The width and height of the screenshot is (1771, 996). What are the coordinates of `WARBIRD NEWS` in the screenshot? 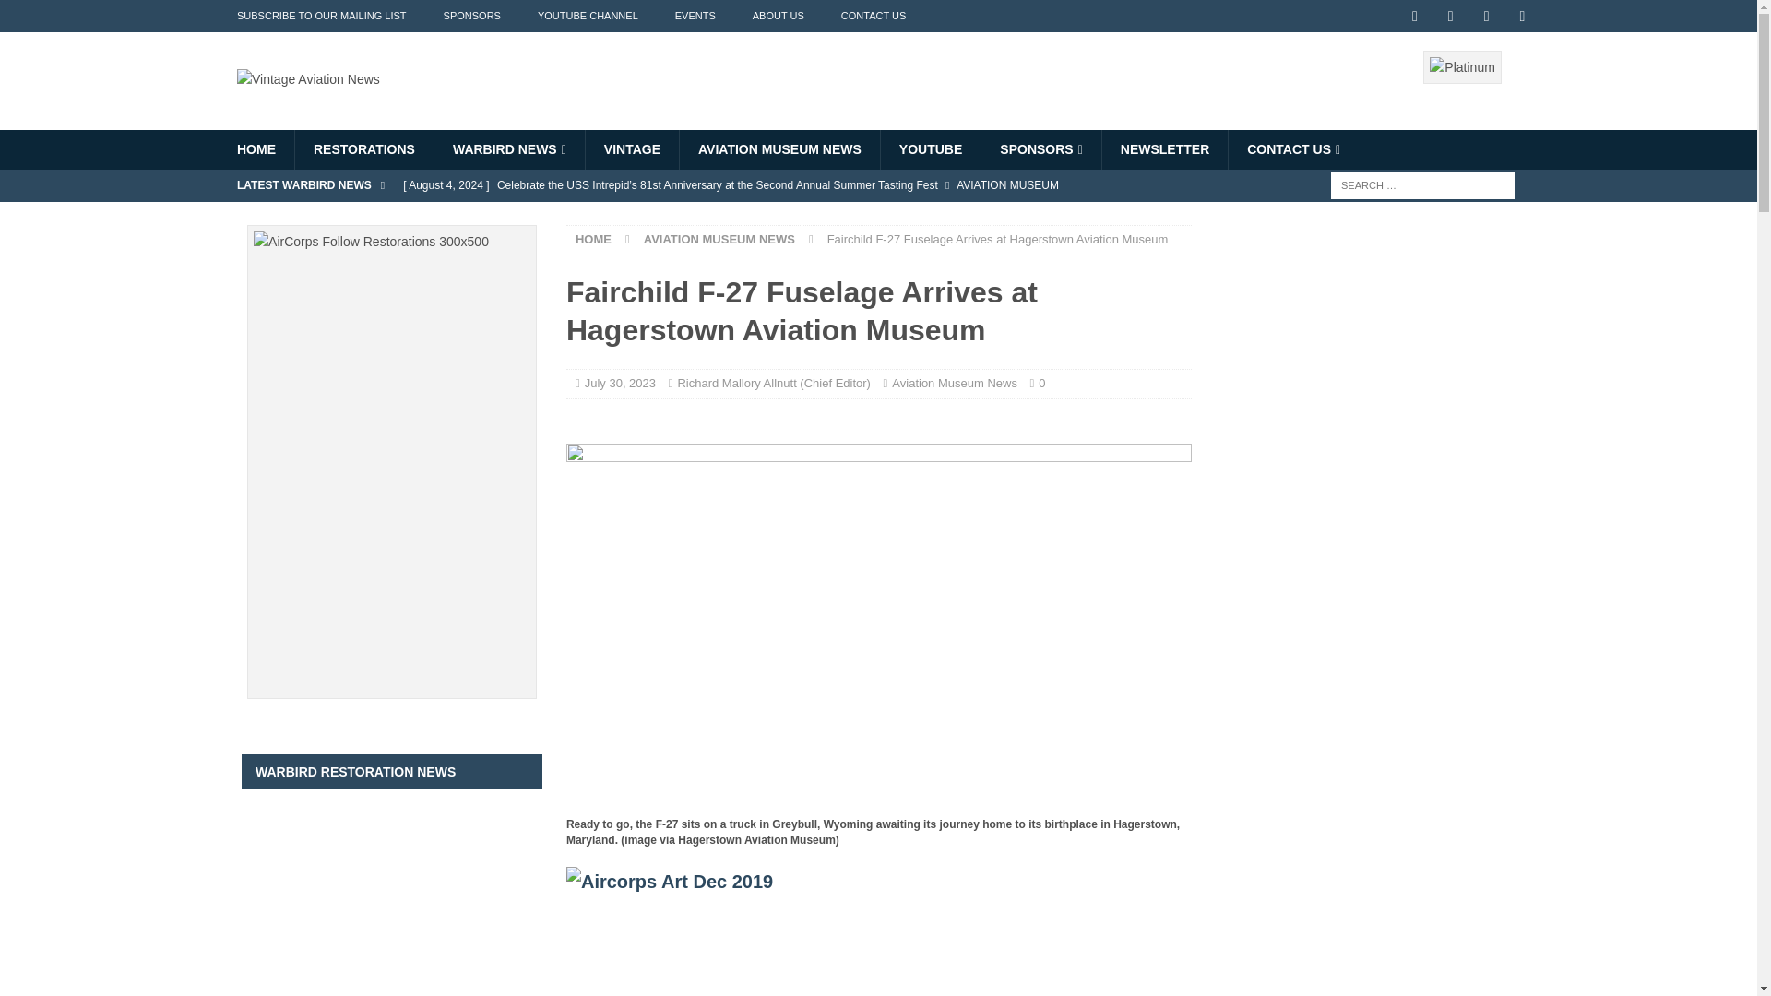 It's located at (509, 149).